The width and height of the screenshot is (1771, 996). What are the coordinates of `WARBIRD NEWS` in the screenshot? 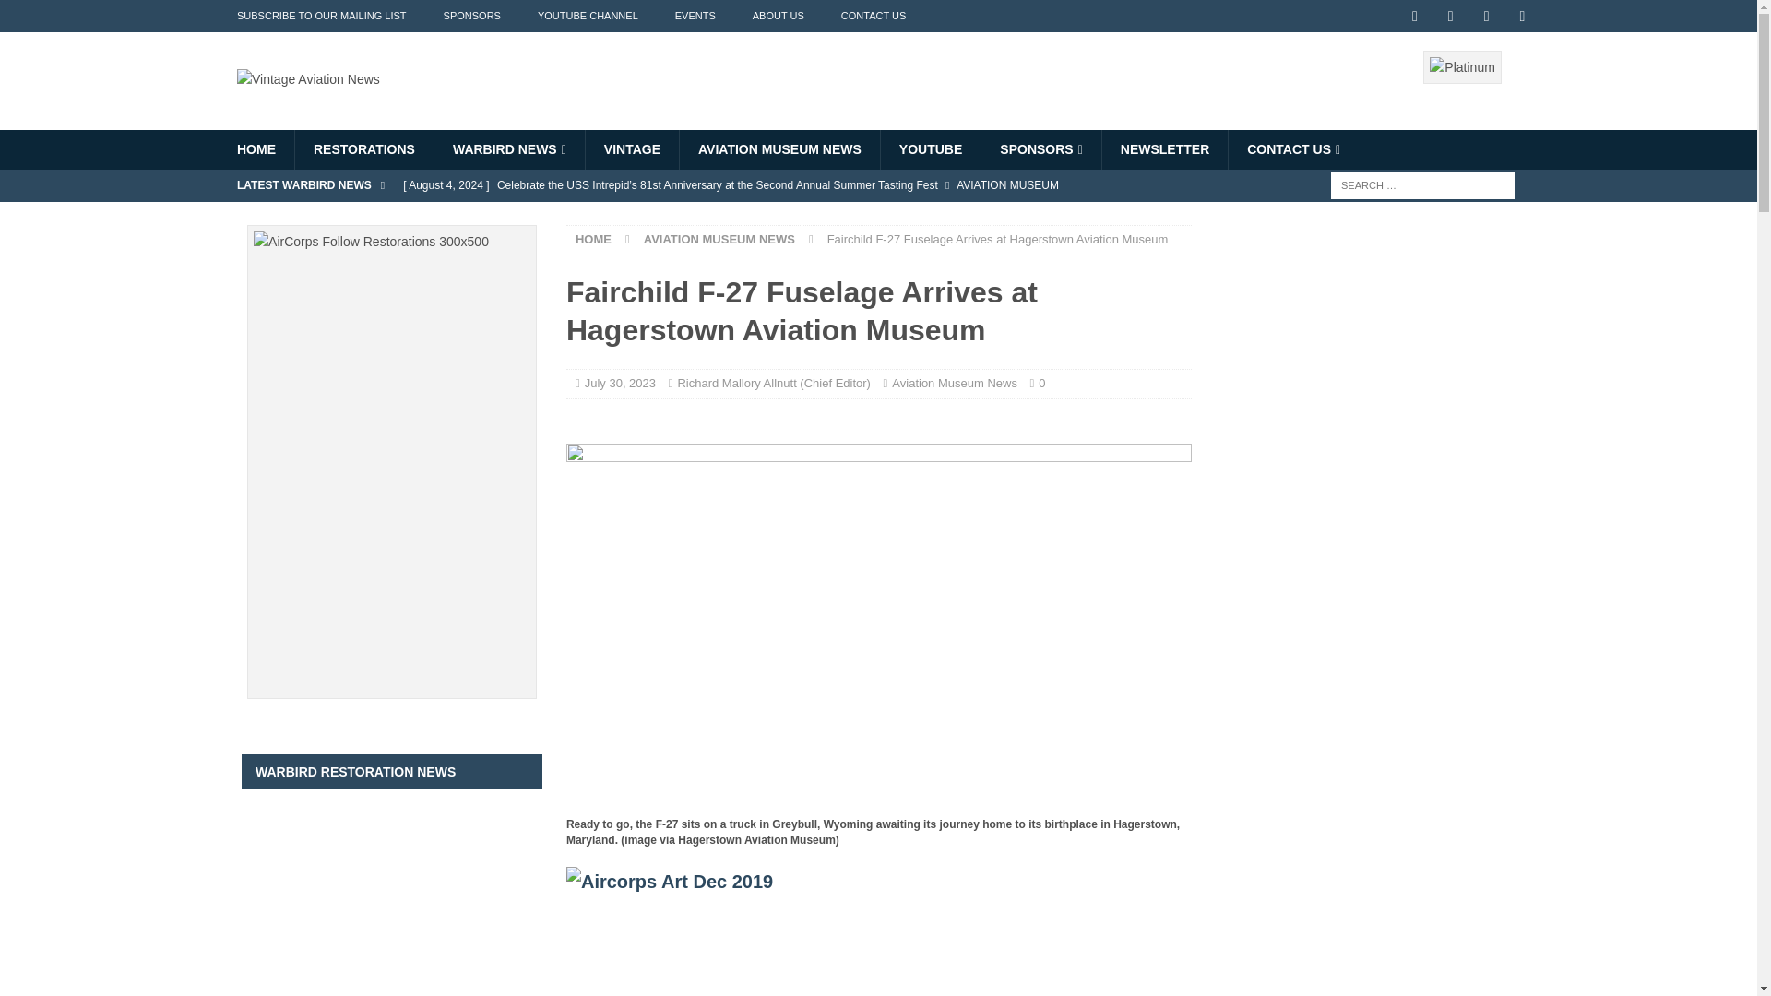 It's located at (509, 149).